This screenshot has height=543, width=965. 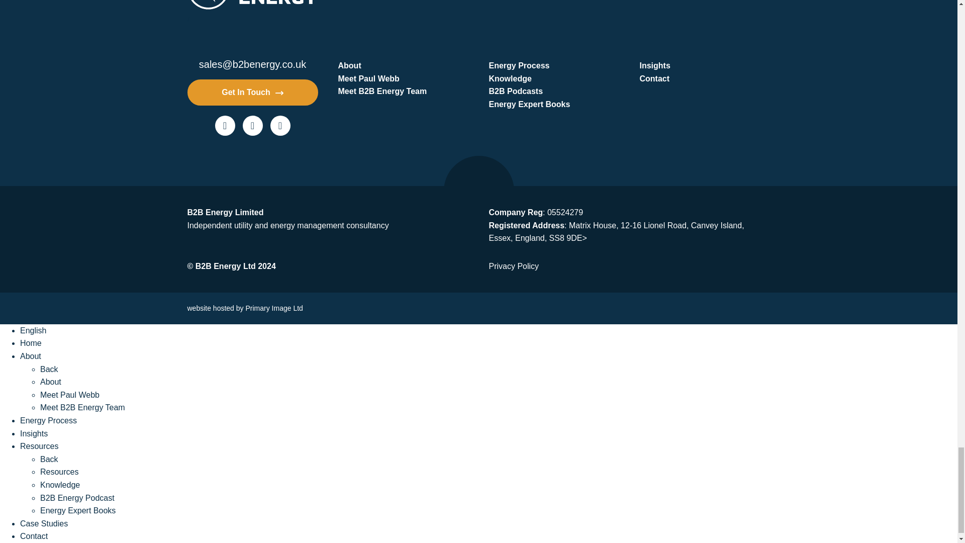 What do you see at coordinates (478, 181) in the screenshot?
I see `Back to top` at bounding box center [478, 181].